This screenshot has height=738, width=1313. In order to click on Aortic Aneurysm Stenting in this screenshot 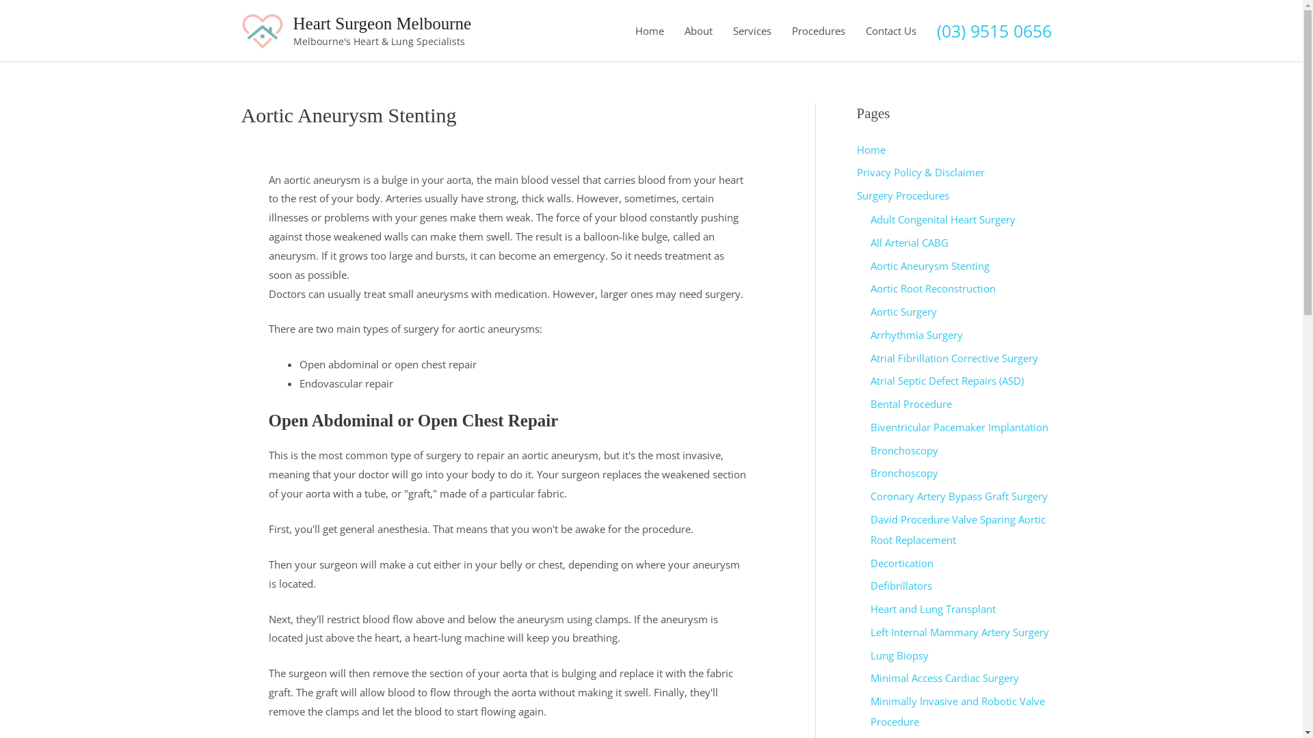, I will do `click(929, 265)`.